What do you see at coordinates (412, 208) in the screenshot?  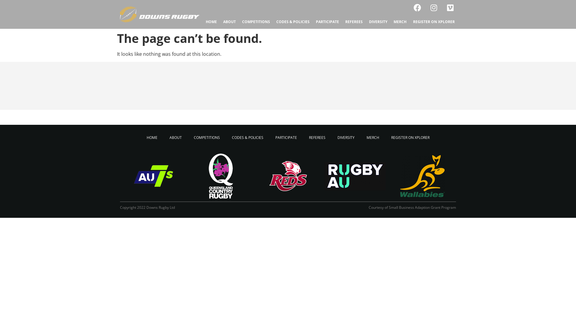 I see `Courtesy of Small Business Adaption Grant Program` at bounding box center [412, 208].